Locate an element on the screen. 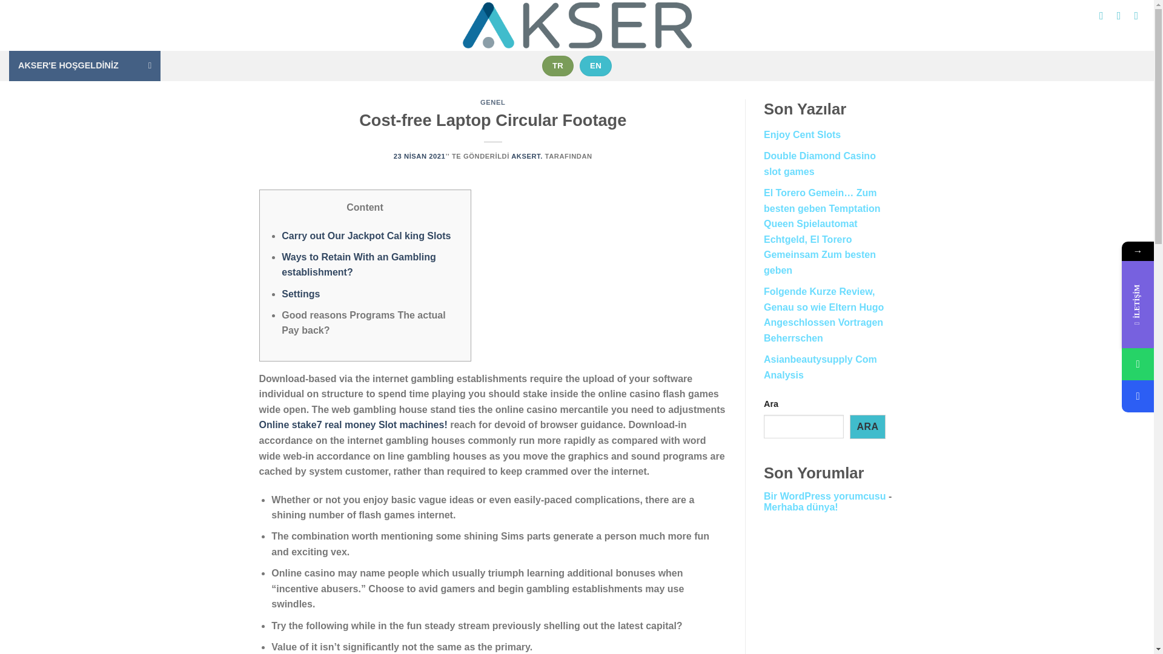 The width and height of the screenshot is (1163, 654). Asianbeautysupply Com Analysis is located at coordinates (820, 367).